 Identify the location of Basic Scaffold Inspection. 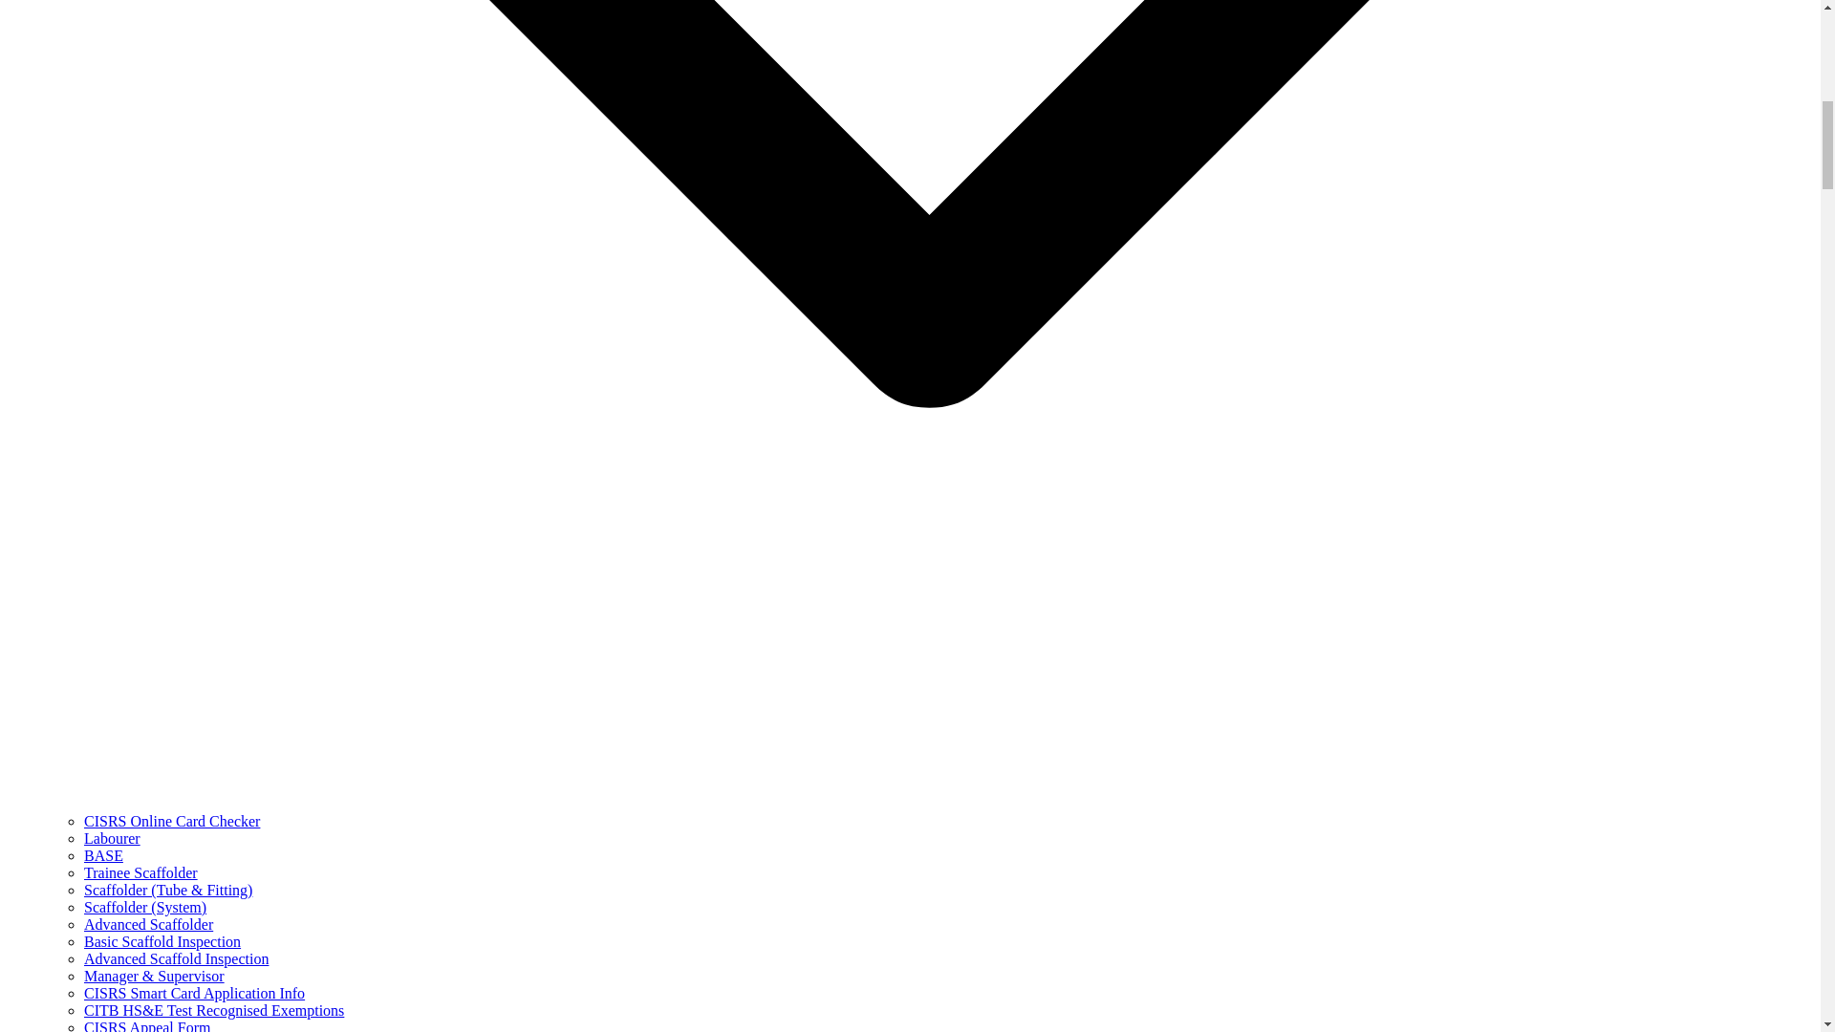
(162, 941).